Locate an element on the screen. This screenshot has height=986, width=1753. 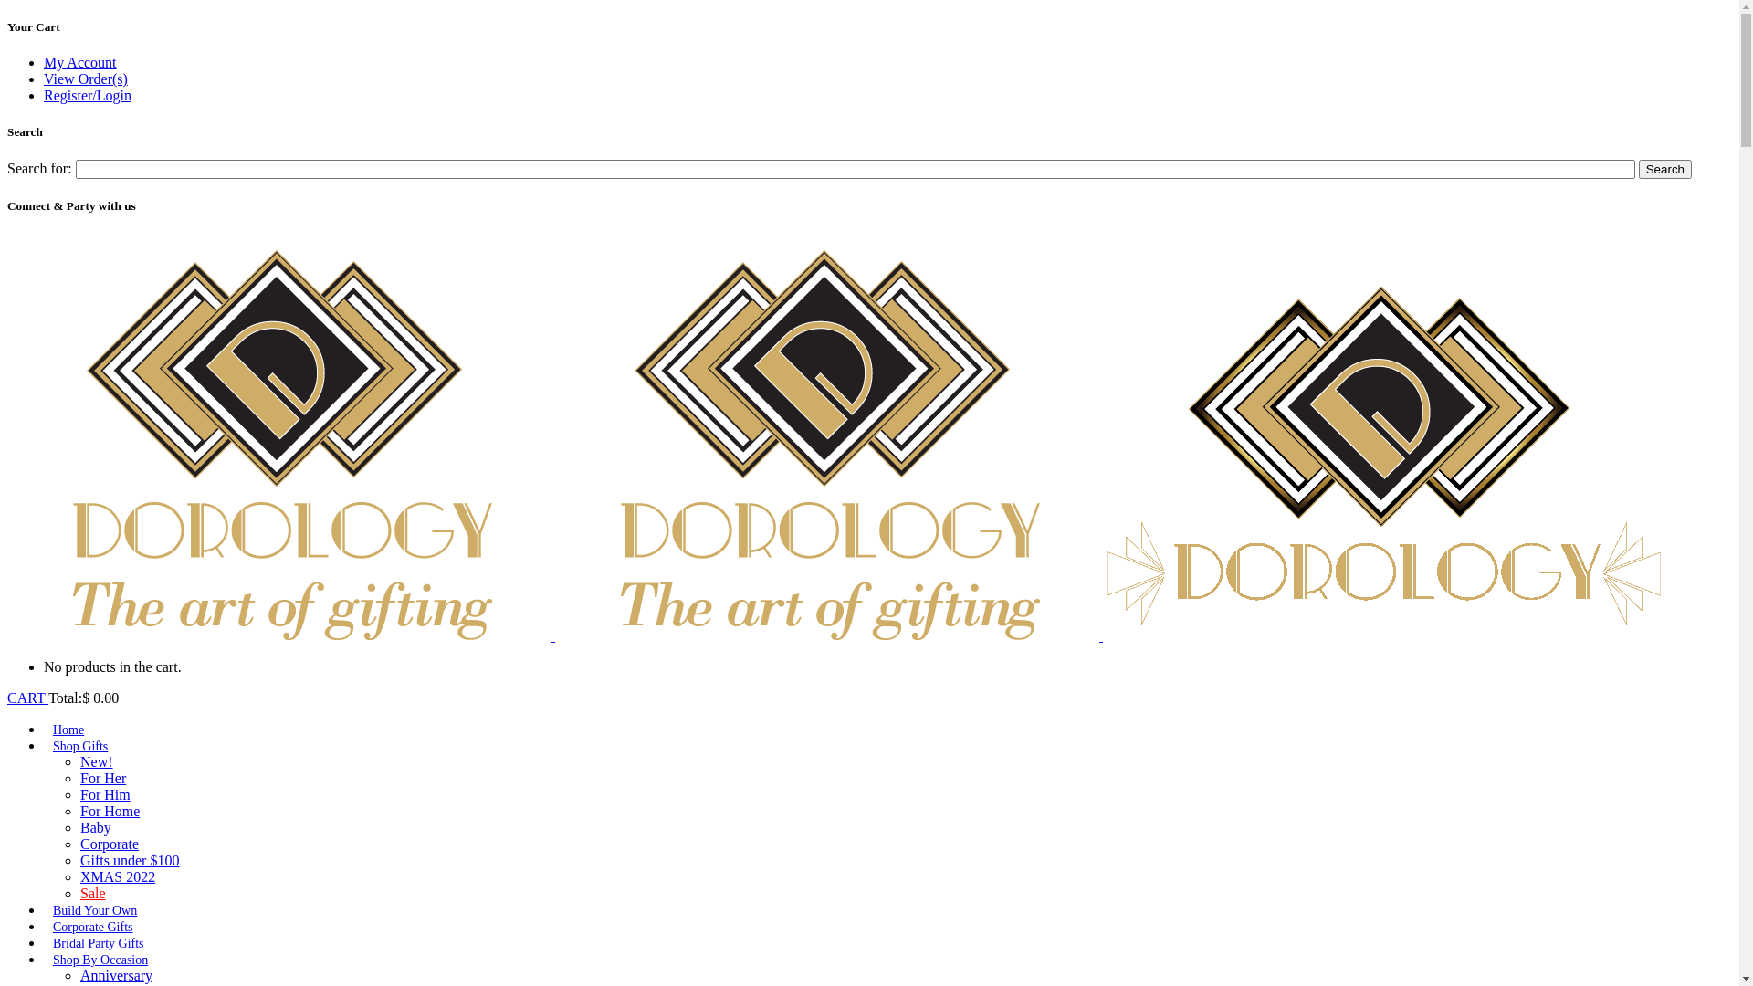
CART is located at coordinates (27, 698).